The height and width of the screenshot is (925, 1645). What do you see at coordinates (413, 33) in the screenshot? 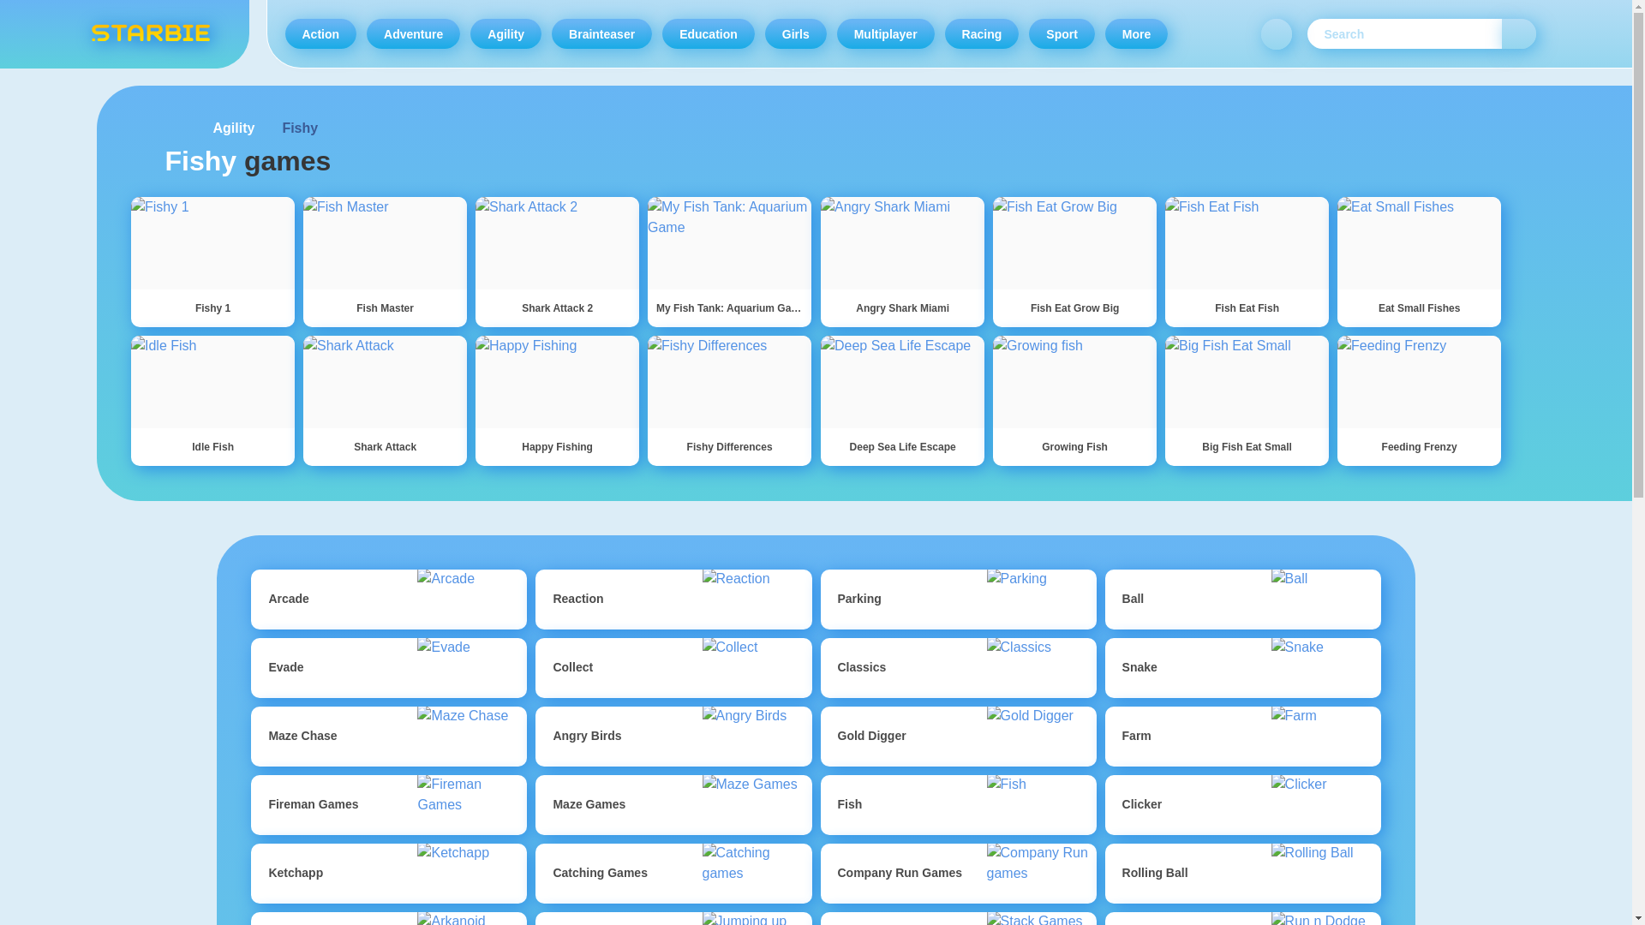
I see `Adventure` at bounding box center [413, 33].